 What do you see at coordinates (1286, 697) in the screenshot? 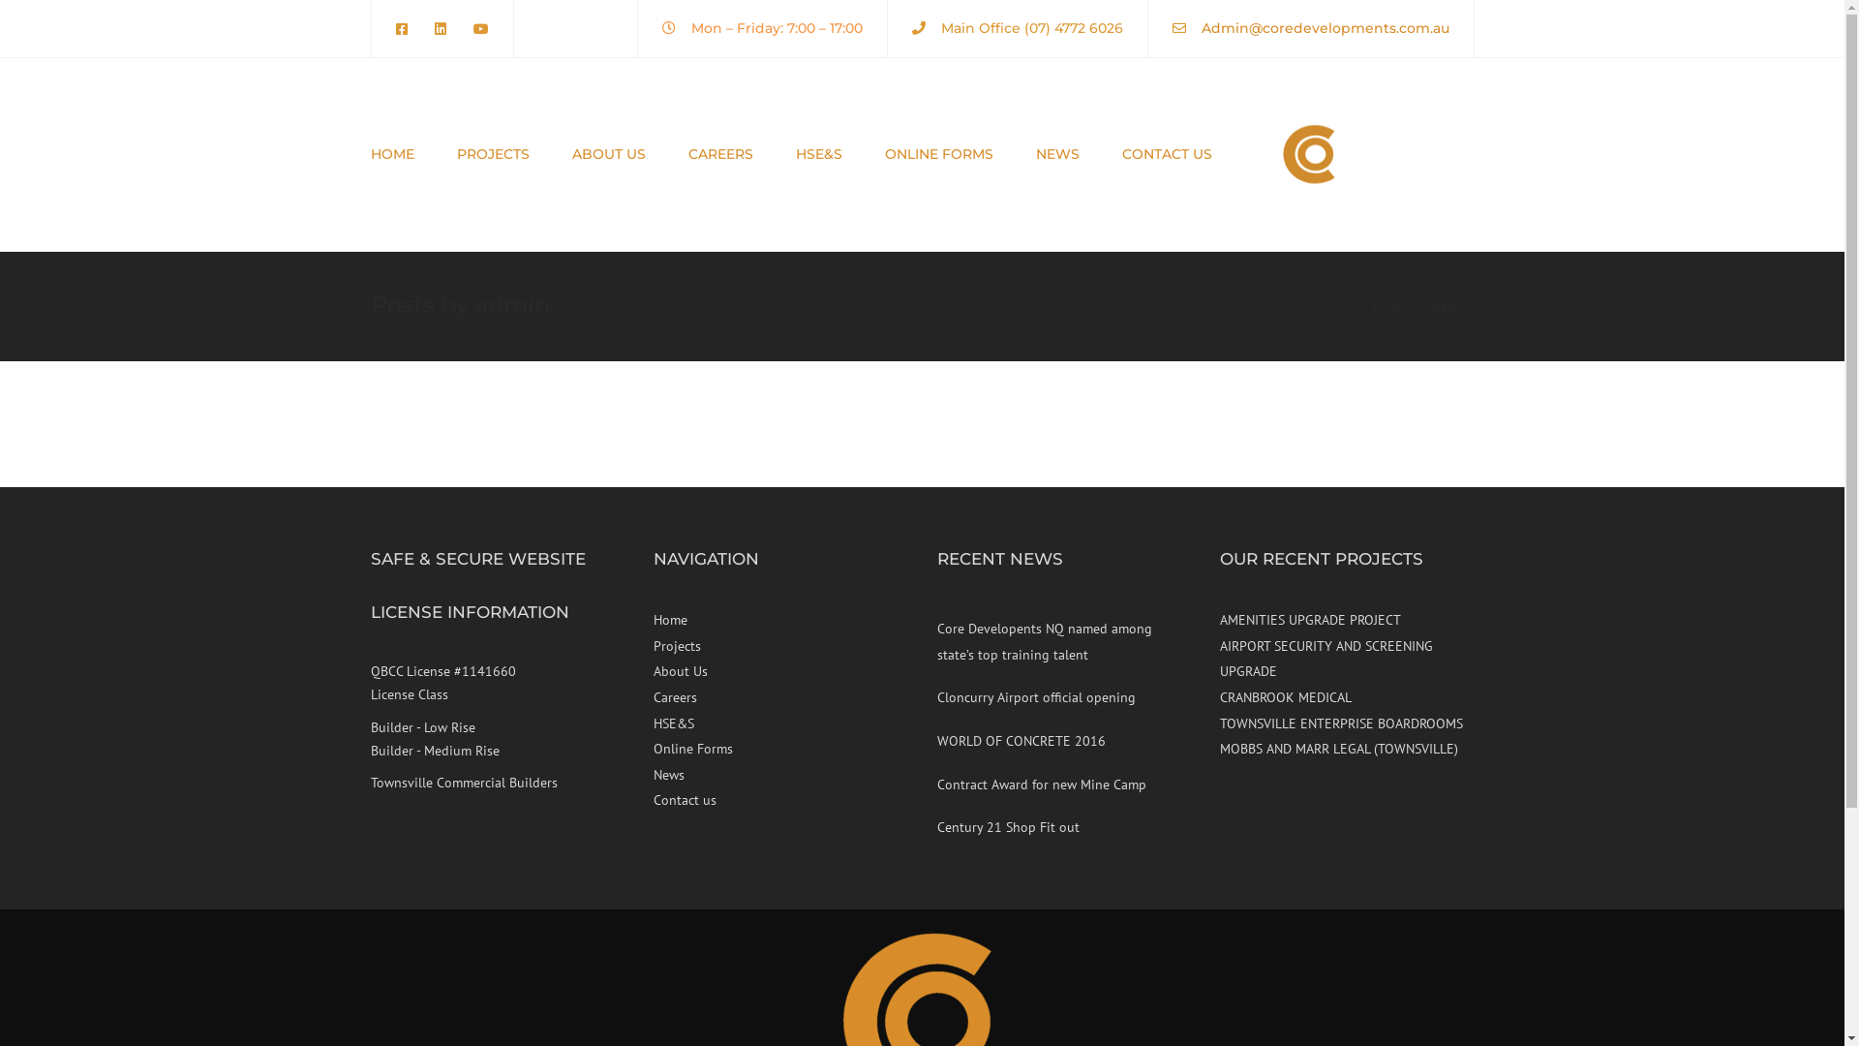
I see `CRANBROOK MEDICAL` at bounding box center [1286, 697].